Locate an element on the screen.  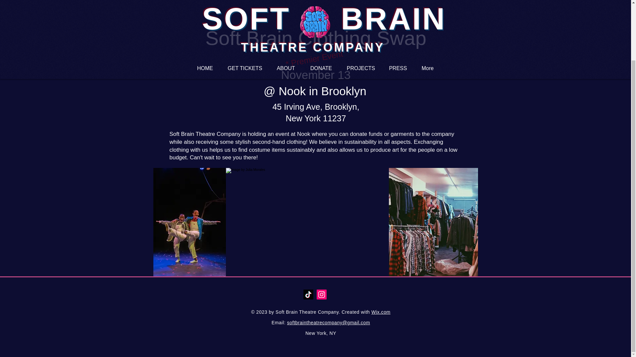
HOME is located at coordinates (205, 1).